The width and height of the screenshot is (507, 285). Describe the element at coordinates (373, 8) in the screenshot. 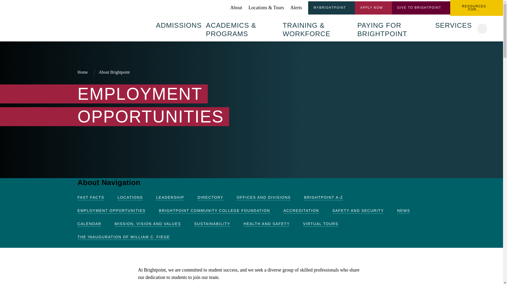

I see `APPLY NOW` at that location.